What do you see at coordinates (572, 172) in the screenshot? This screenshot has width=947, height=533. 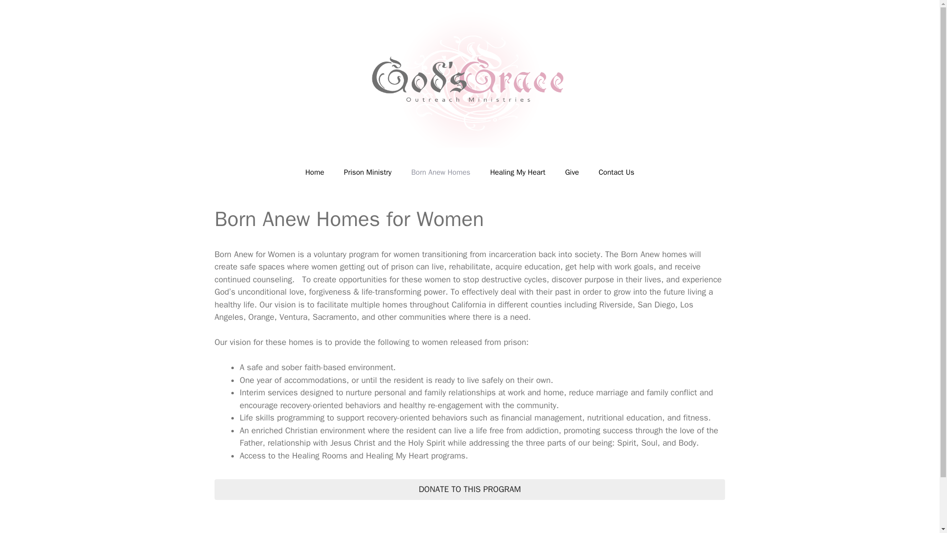 I see `Give` at bounding box center [572, 172].